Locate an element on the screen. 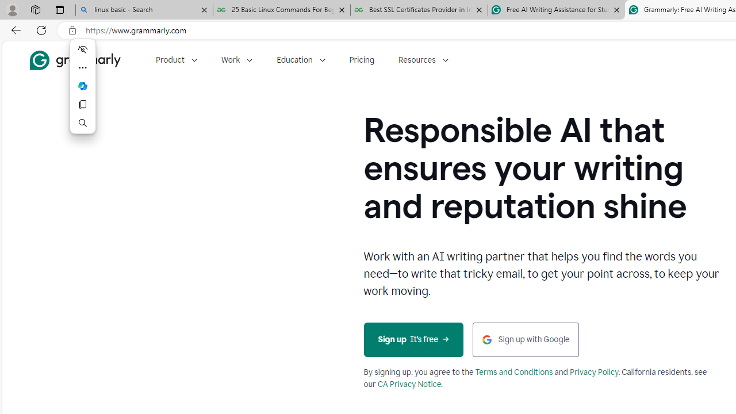 This screenshot has height=414, width=736. Sign up with Google is located at coordinates (526, 339).